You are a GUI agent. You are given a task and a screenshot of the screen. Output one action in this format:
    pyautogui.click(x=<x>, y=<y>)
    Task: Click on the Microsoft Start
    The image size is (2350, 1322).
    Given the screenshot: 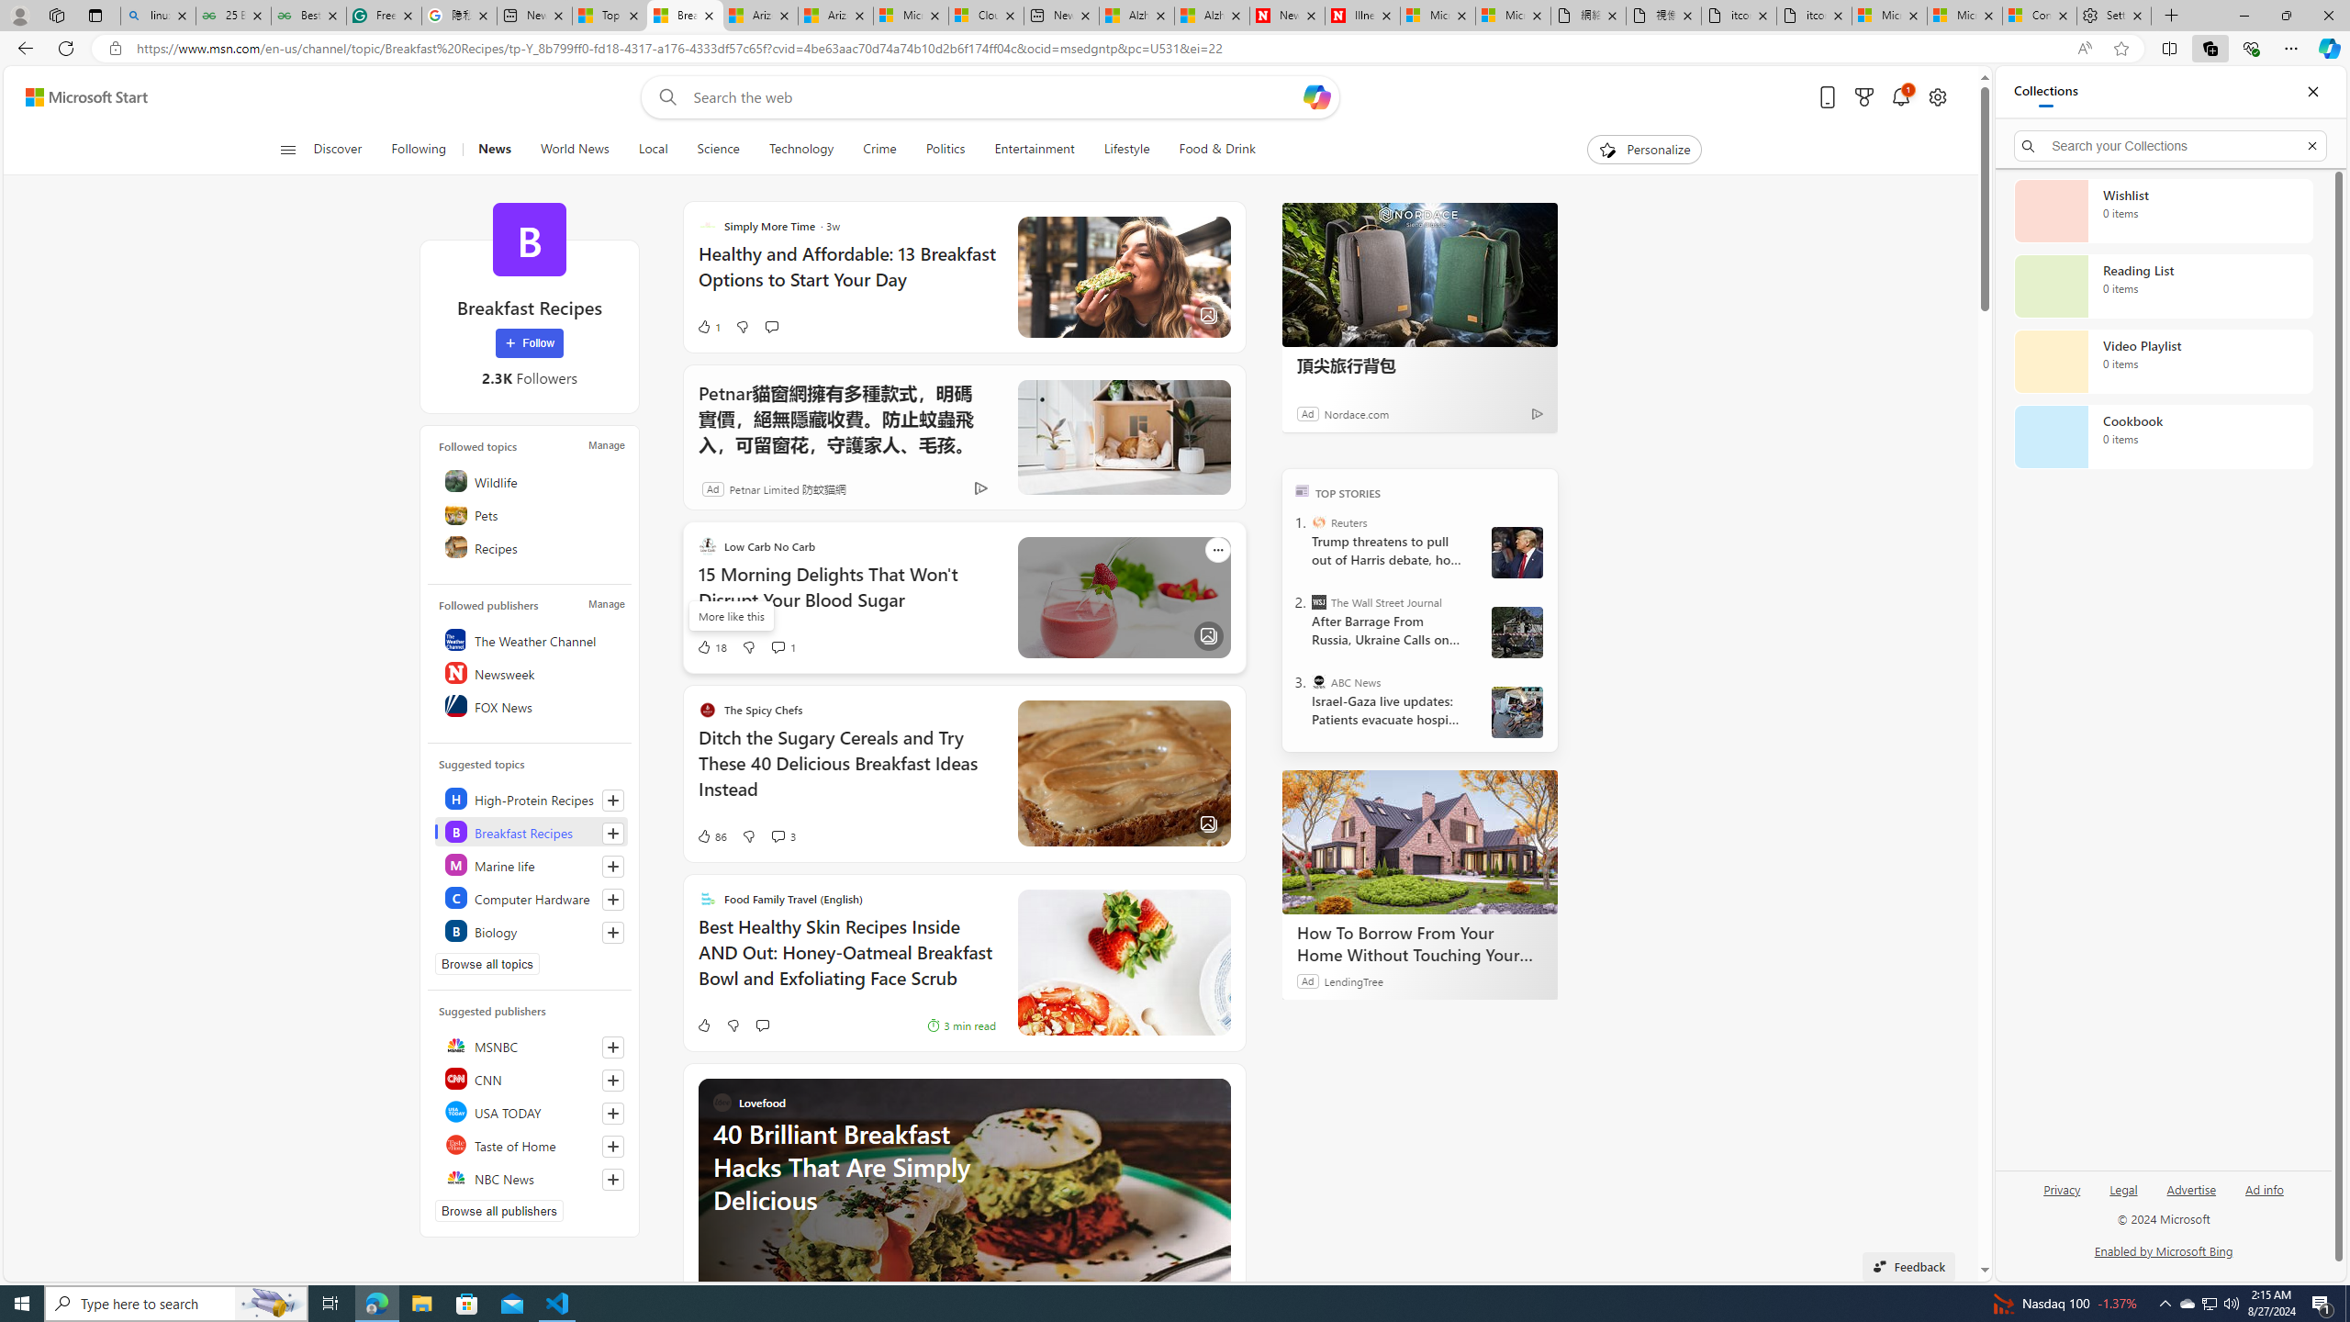 What is the action you would take?
    pyautogui.click(x=86, y=97)
    